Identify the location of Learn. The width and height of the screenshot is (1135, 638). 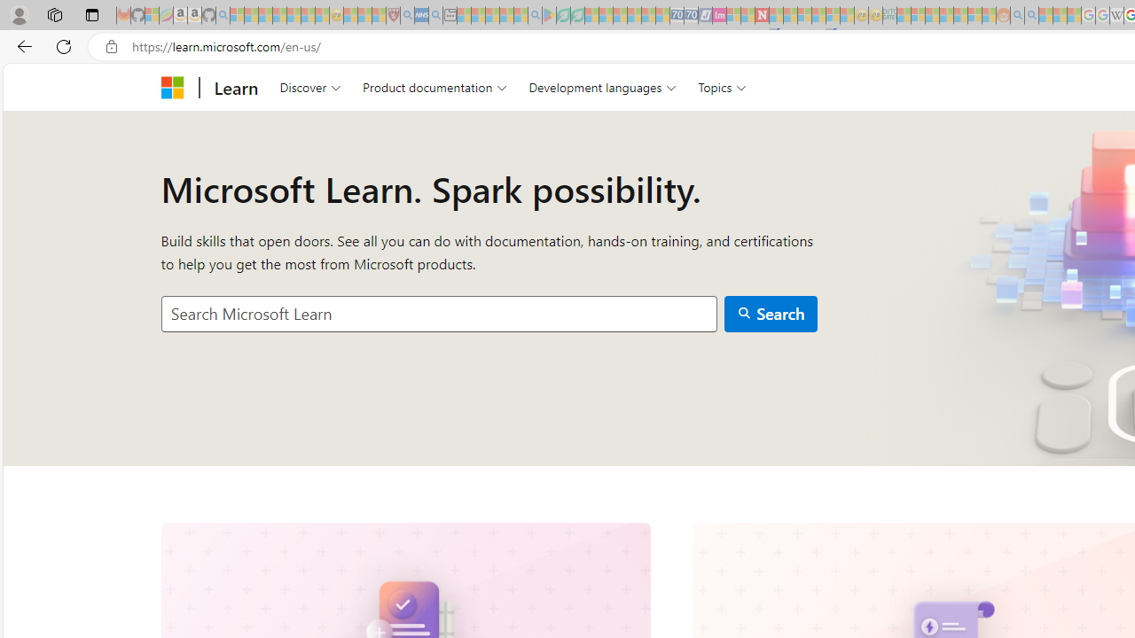
(236, 87).